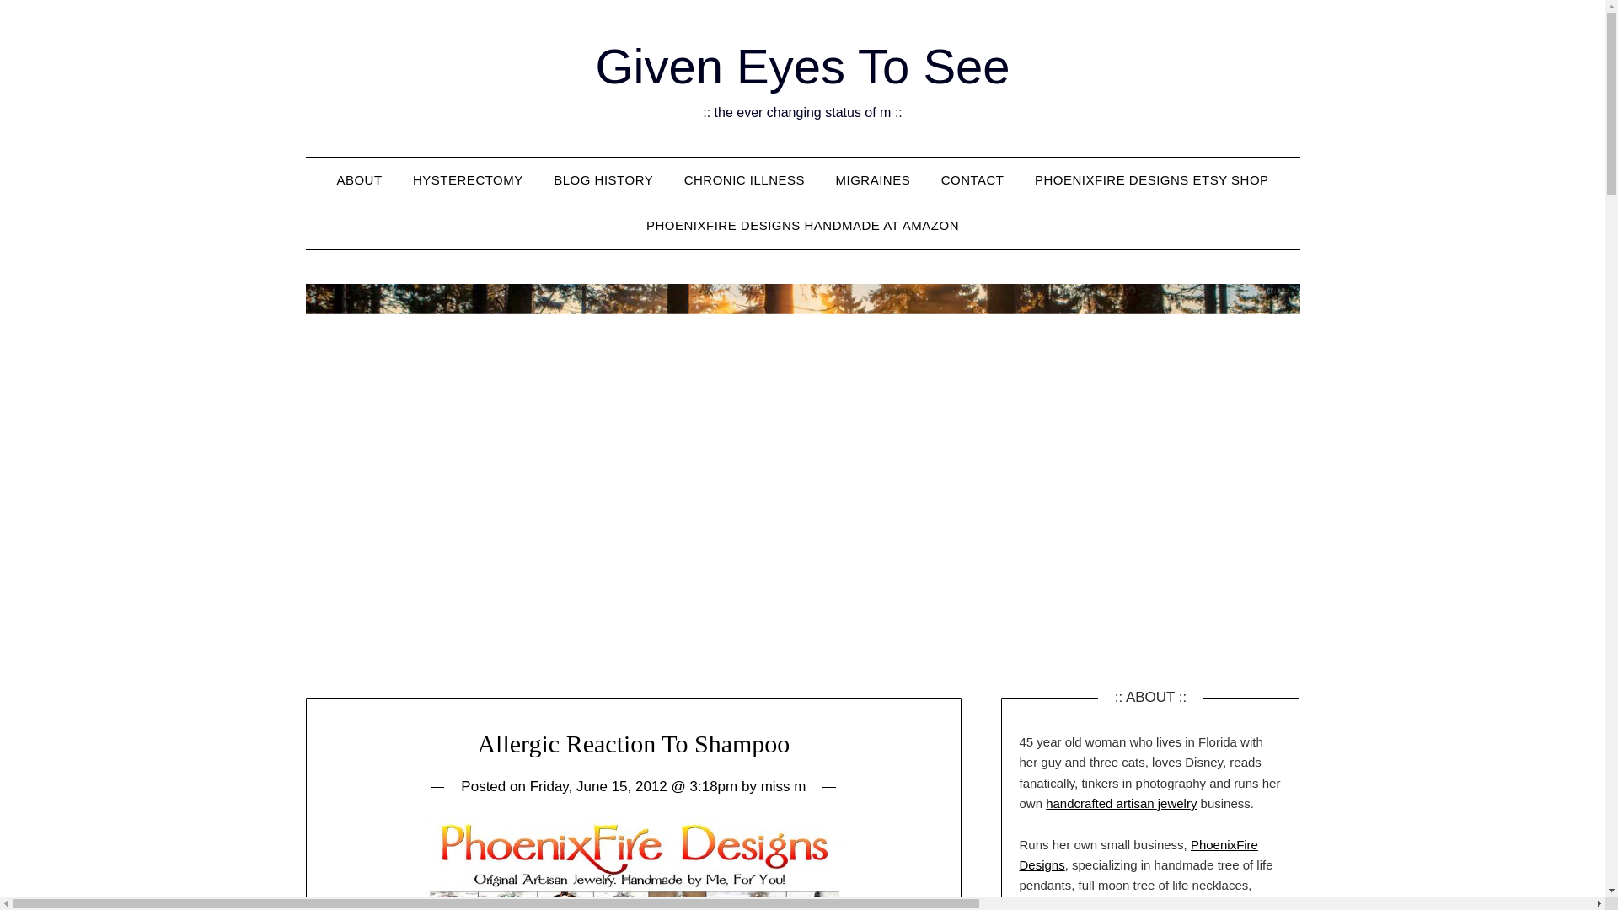 Image resolution: width=1618 pixels, height=910 pixels. Describe the element at coordinates (783, 786) in the screenshot. I see `miss m` at that location.